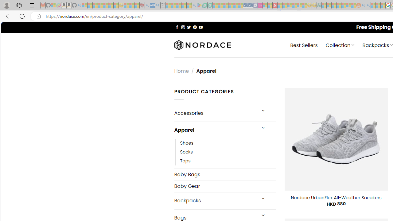 The width and height of the screenshot is (393, 221). Describe the element at coordinates (228, 143) in the screenshot. I see `Shoes` at that location.